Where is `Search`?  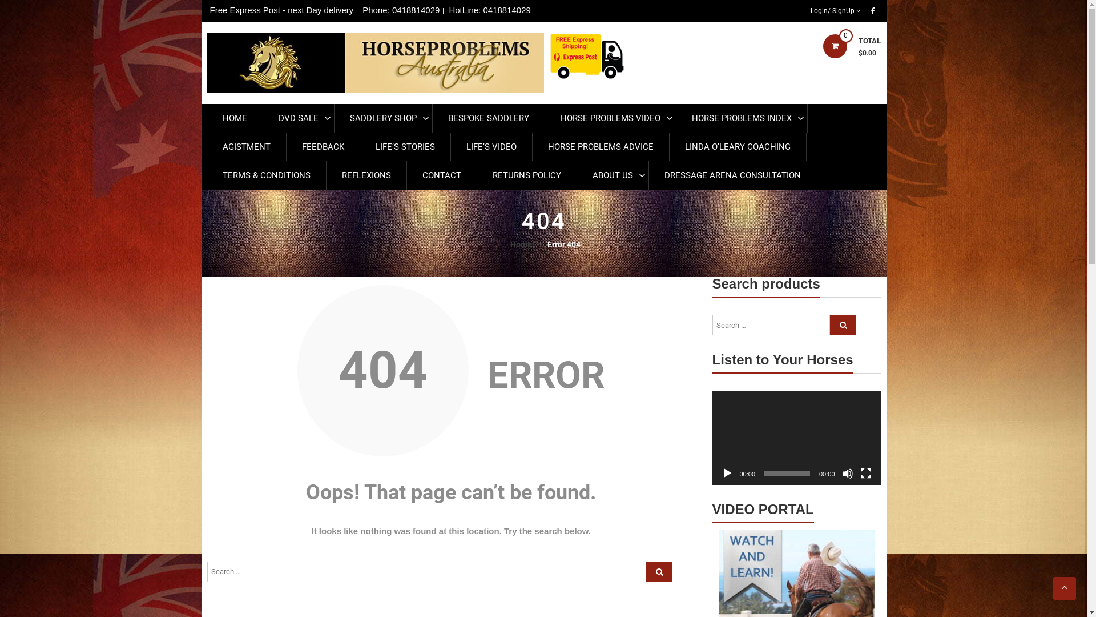 Search is located at coordinates (659, 572).